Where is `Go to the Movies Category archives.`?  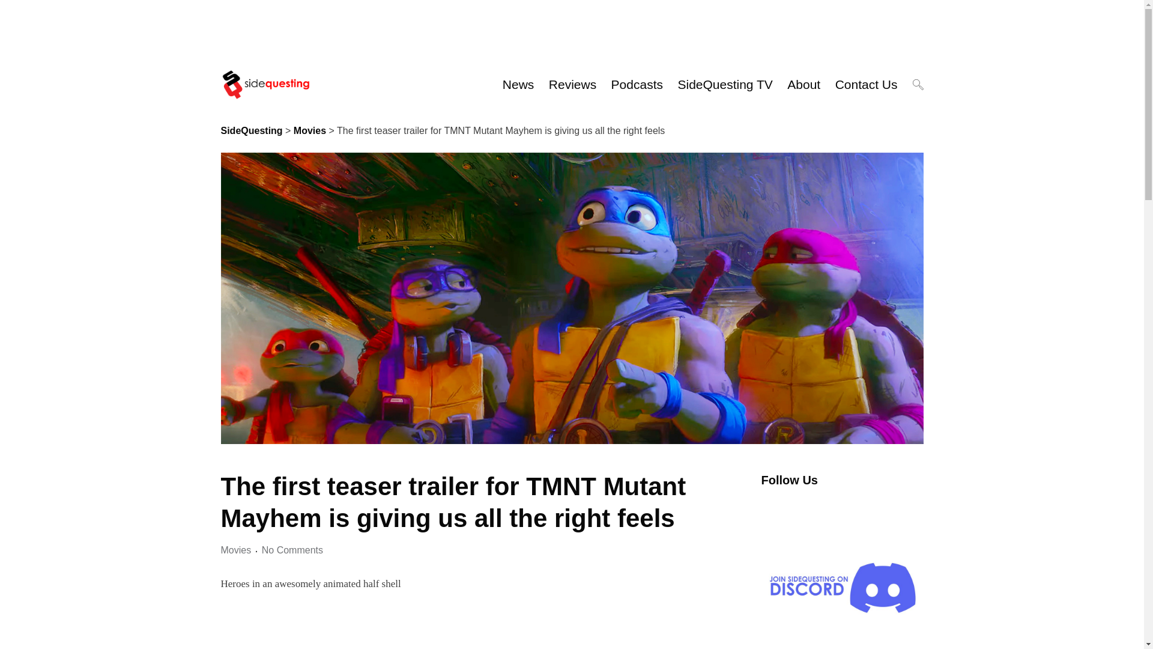 Go to the Movies Category archives. is located at coordinates (310, 132).